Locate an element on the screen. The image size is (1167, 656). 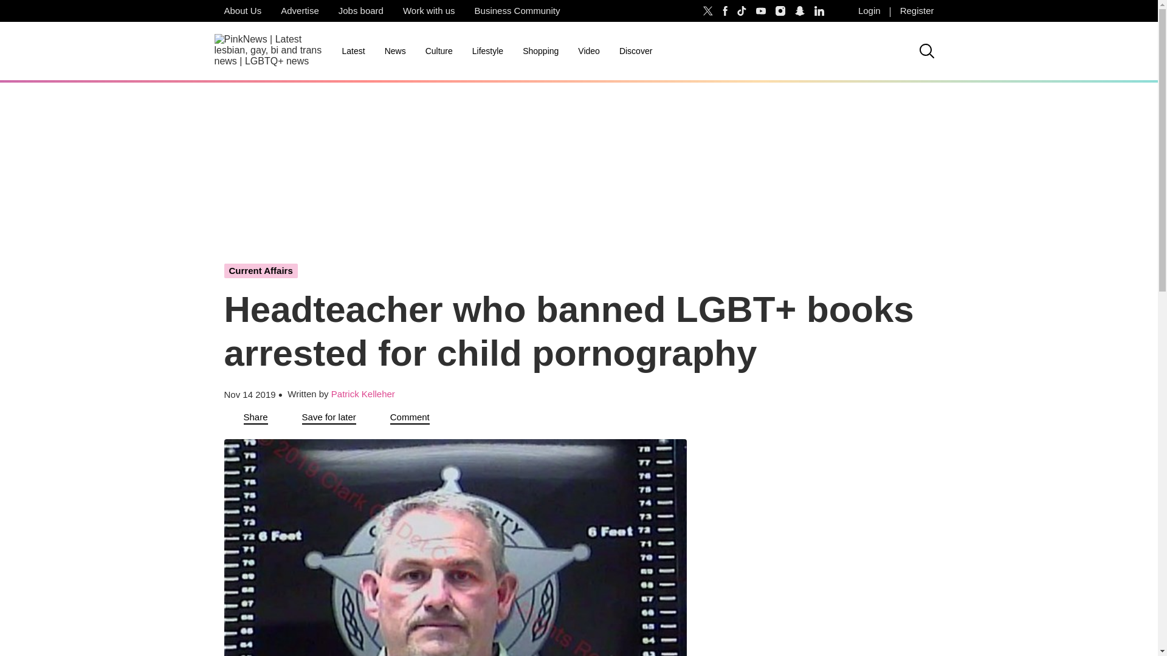
Lifestyle is located at coordinates (487, 51).